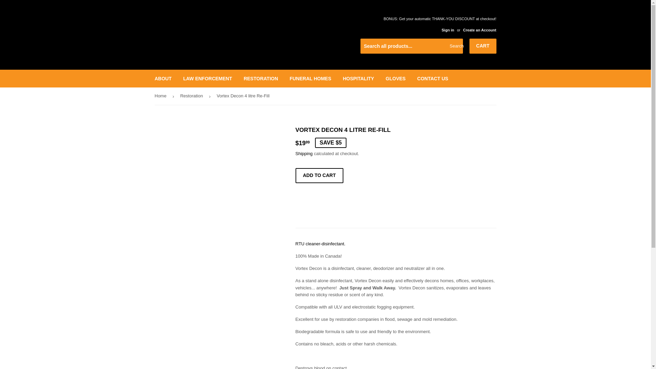 This screenshot has width=656, height=369. Describe the element at coordinates (433, 79) in the screenshot. I see `CONTACT US` at that location.